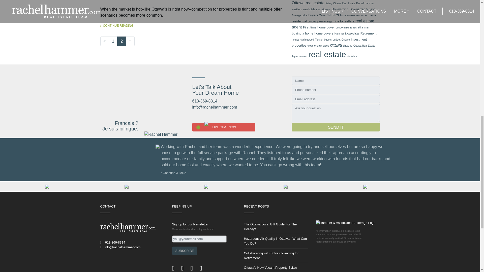  What do you see at coordinates (113, 41) in the screenshot?
I see `1` at bounding box center [113, 41].